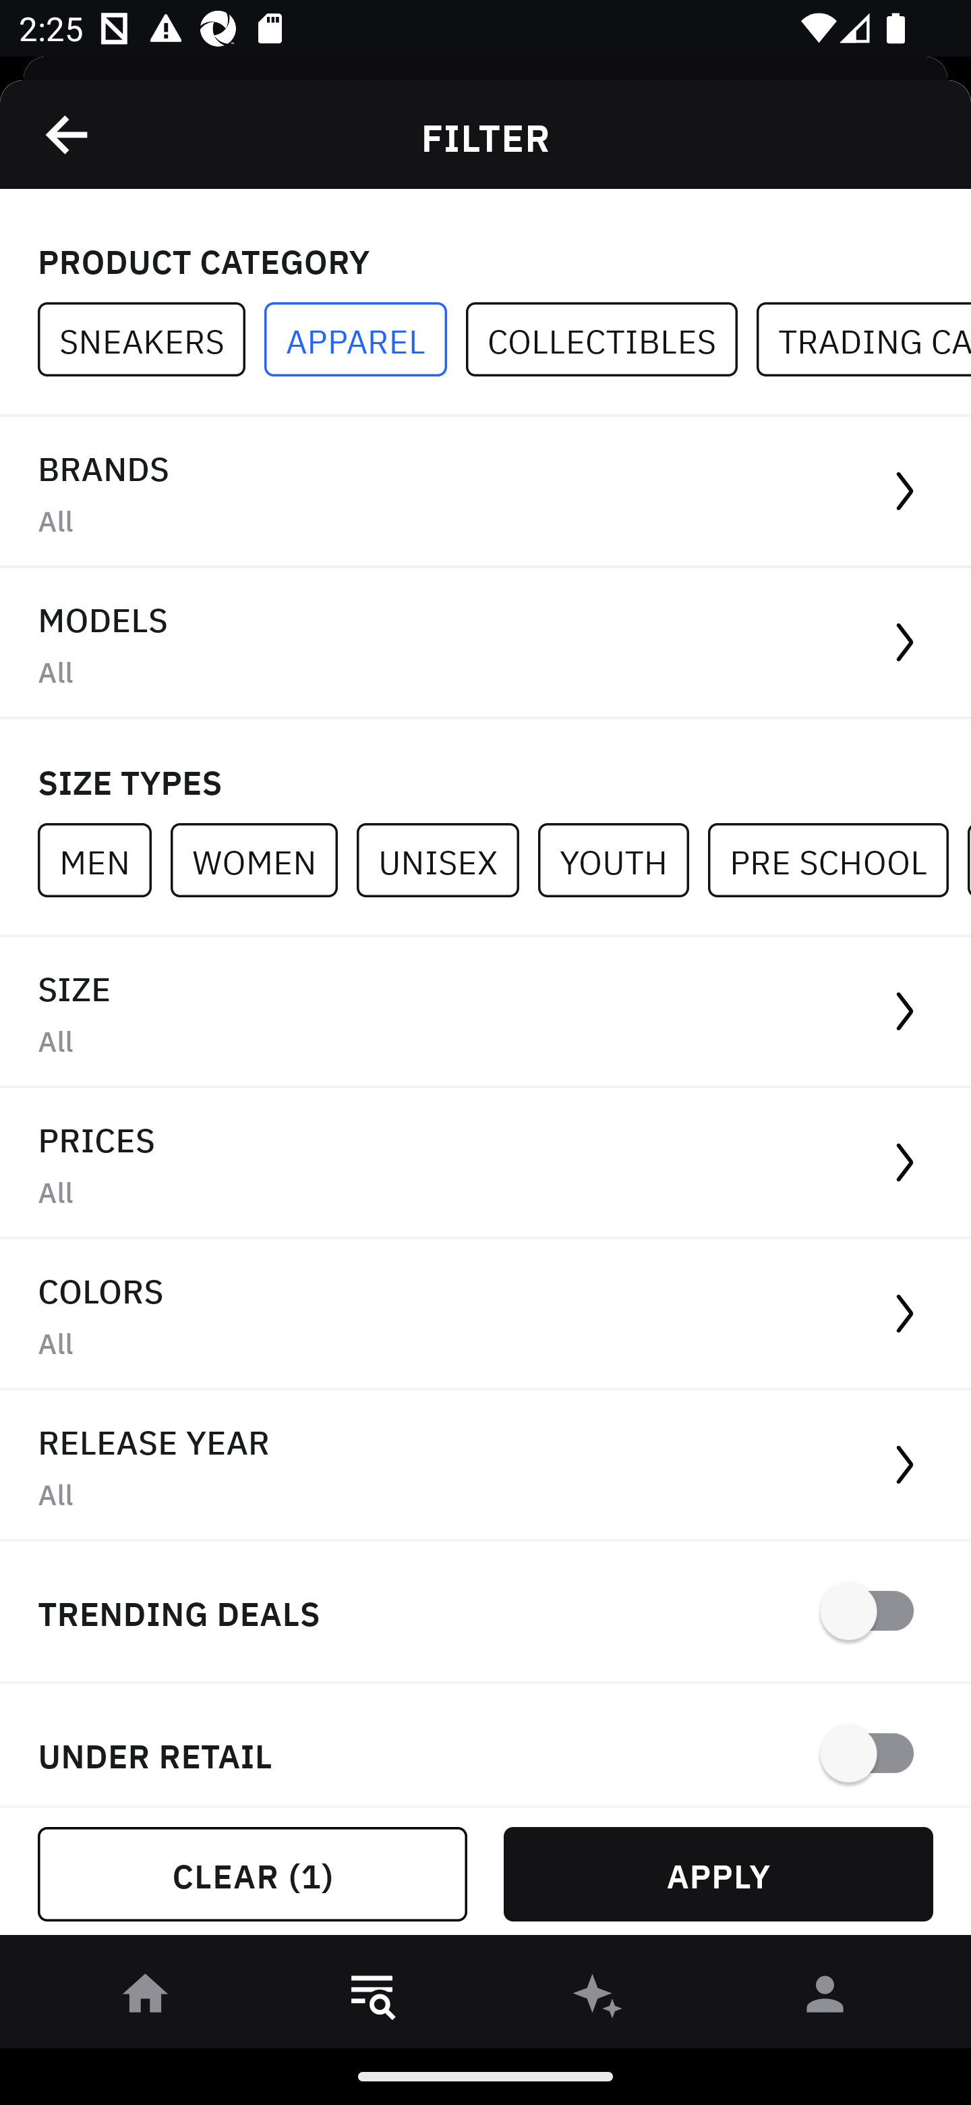 The width and height of the screenshot is (971, 2105). What do you see at coordinates (718, 1874) in the screenshot?
I see `APPLY` at bounding box center [718, 1874].